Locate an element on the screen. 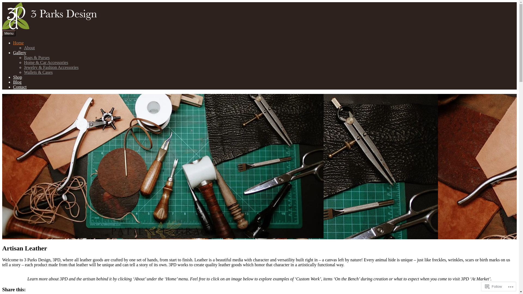 The image size is (523, 294). Home is located at coordinates (19, 43).